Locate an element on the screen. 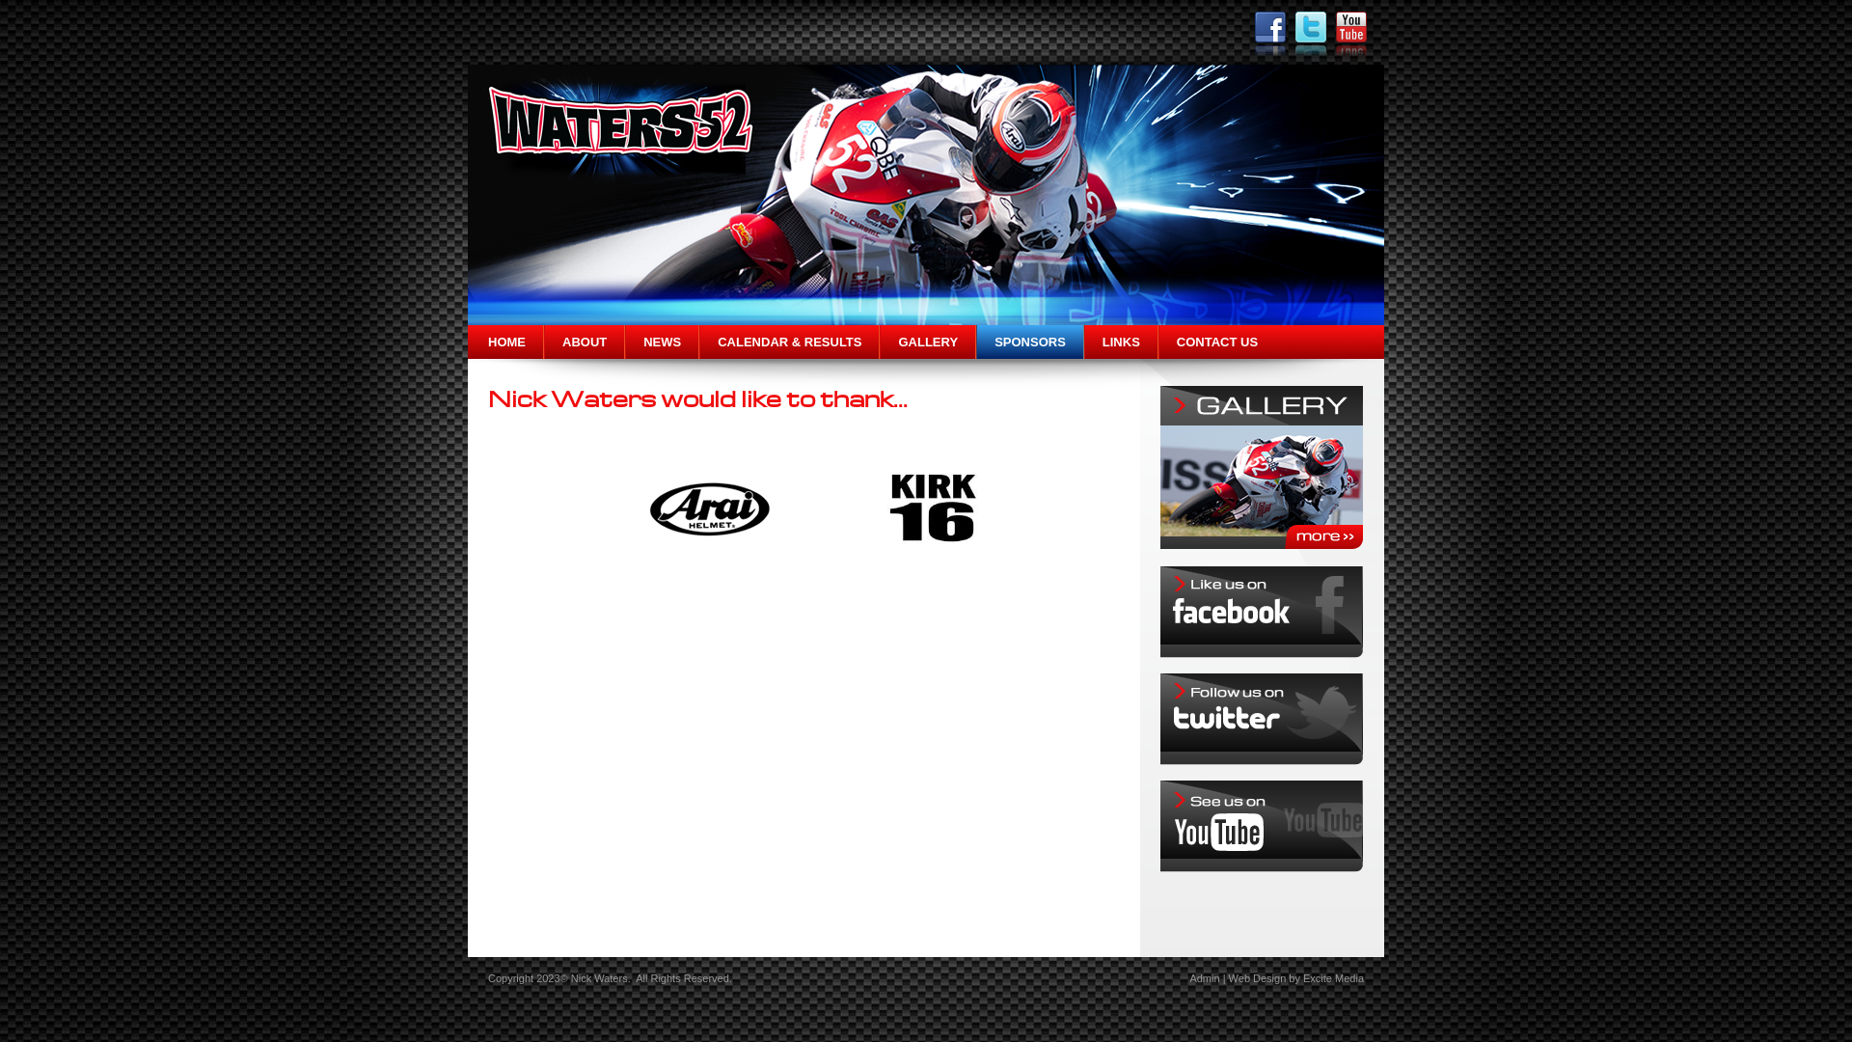 The width and height of the screenshot is (1852, 1042). Web Design by Excite Media is located at coordinates (1296, 978).